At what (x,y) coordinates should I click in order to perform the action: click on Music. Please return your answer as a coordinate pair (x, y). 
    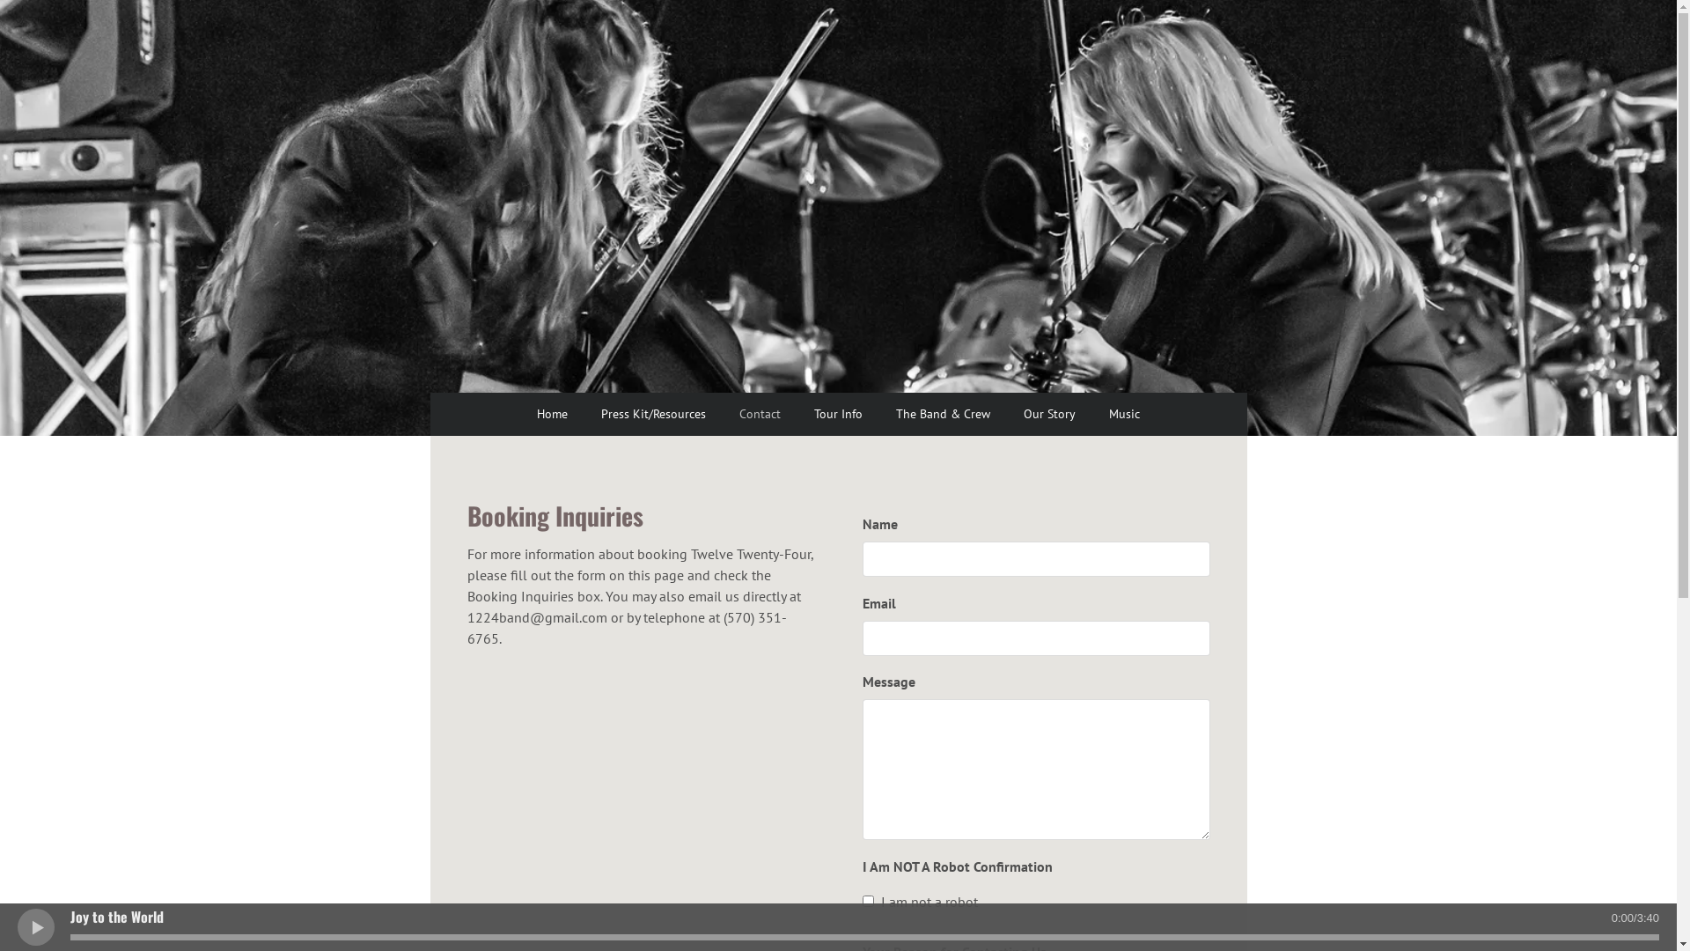
    Looking at the image, I should click on (1125, 414).